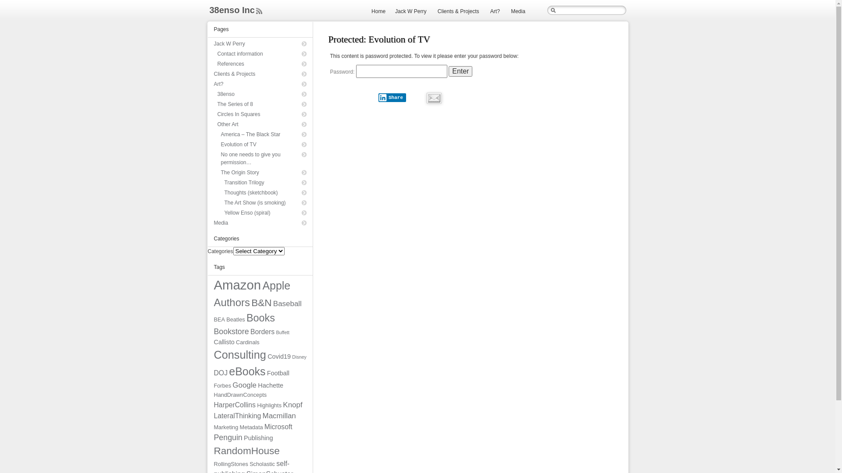 The image size is (842, 473). What do you see at coordinates (410, 11) in the screenshot?
I see `Jack W Perry` at bounding box center [410, 11].